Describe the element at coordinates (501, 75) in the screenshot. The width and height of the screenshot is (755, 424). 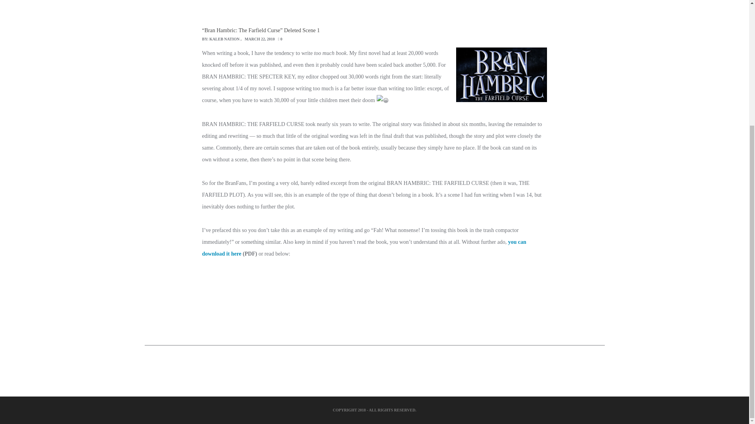
I see `LOGO-designed-small1` at that location.